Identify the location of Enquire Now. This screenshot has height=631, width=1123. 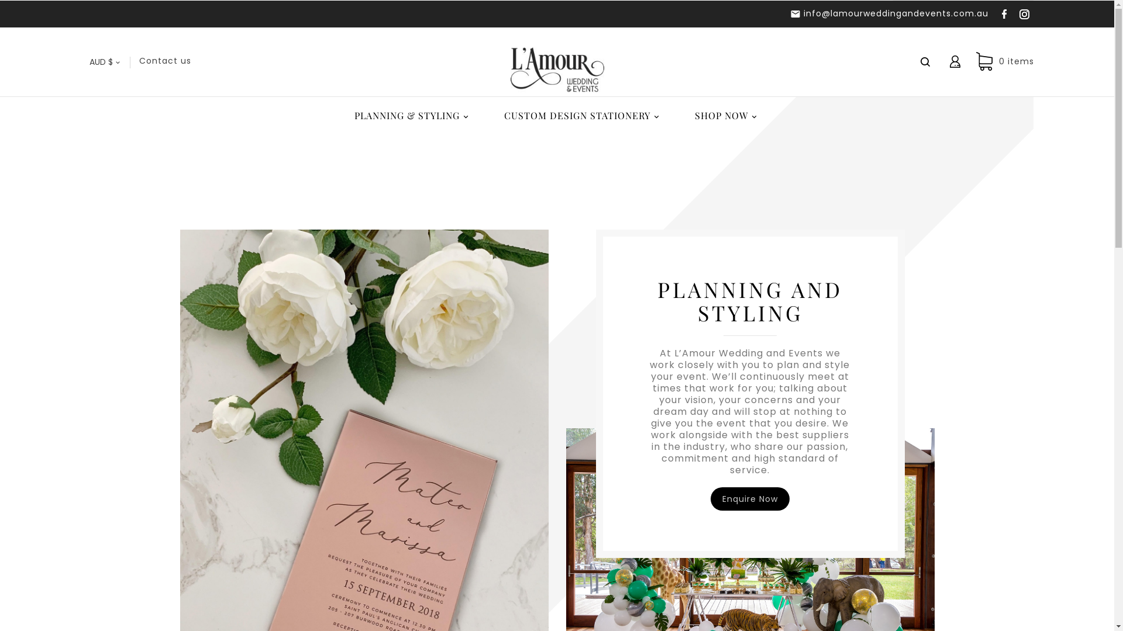
(750, 499).